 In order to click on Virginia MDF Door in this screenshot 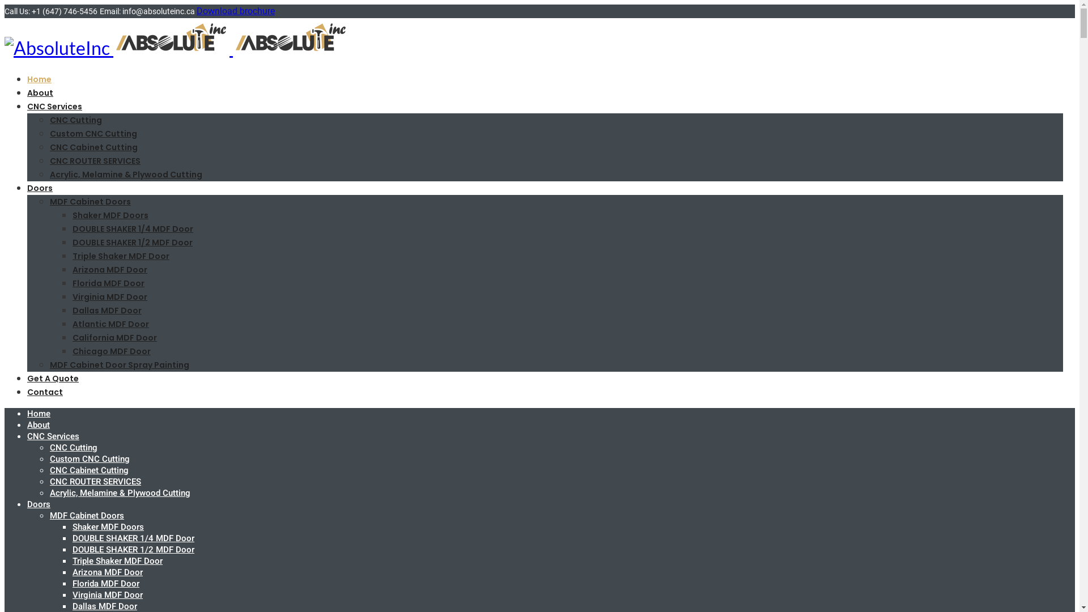, I will do `click(110, 297)`.